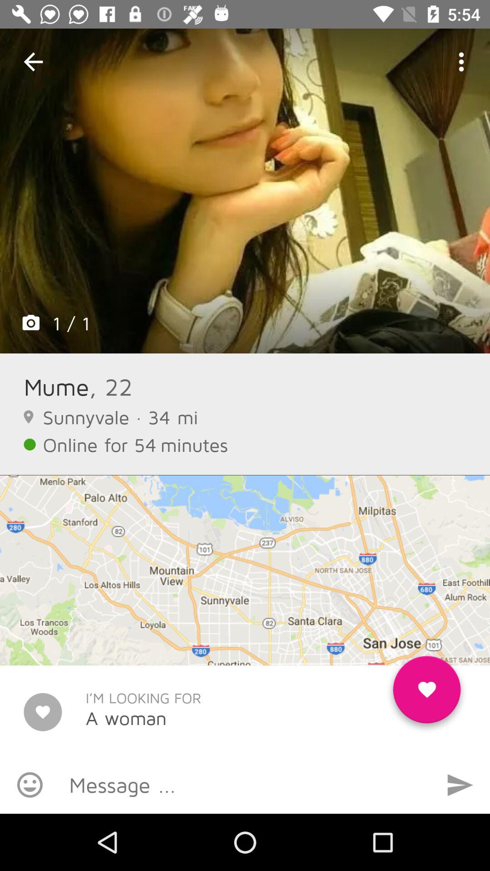  Describe the element at coordinates (426, 693) in the screenshot. I see `like this persons profile` at that location.